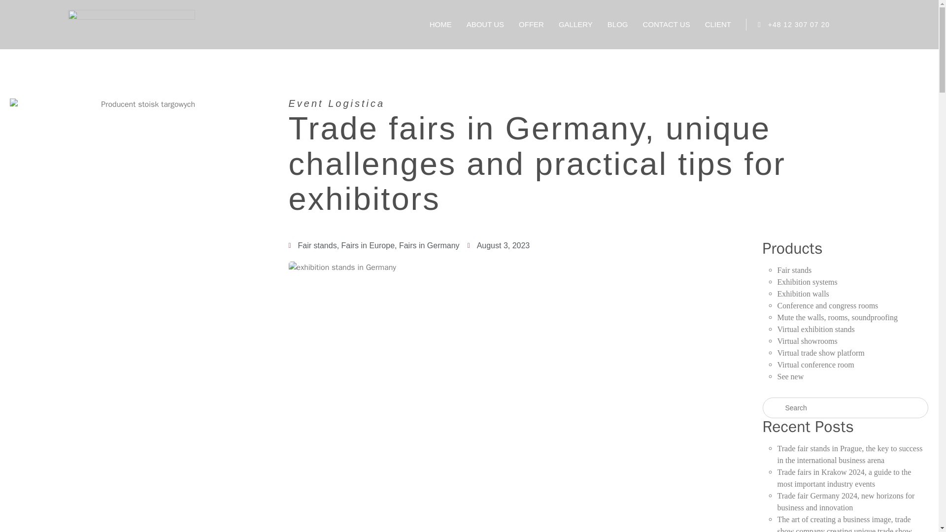  Describe the element at coordinates (667, 25) in the screenshot. I see `CONTACT US` at that location.